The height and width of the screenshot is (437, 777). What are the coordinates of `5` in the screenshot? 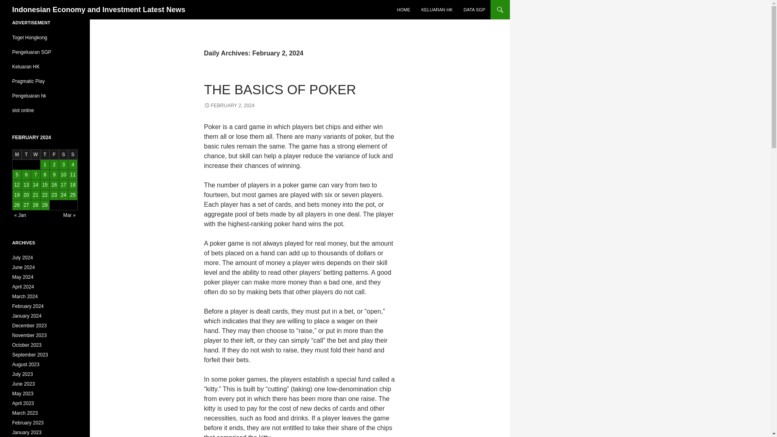 It's located at (17, 175).